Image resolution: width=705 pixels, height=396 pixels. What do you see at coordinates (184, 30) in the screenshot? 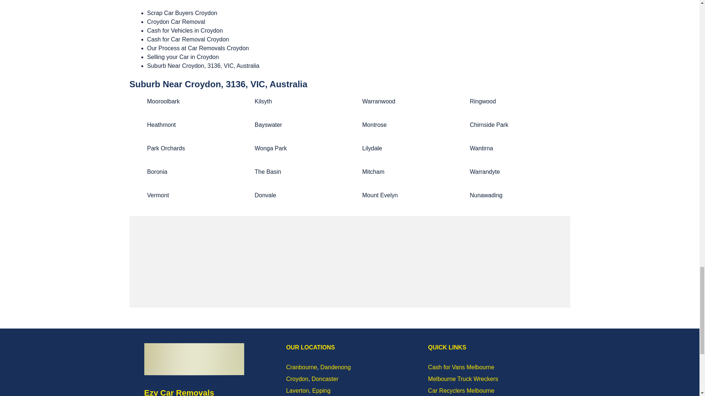
I see `Cash for Vehicles in Croydon` at bounding box center [184, 30].